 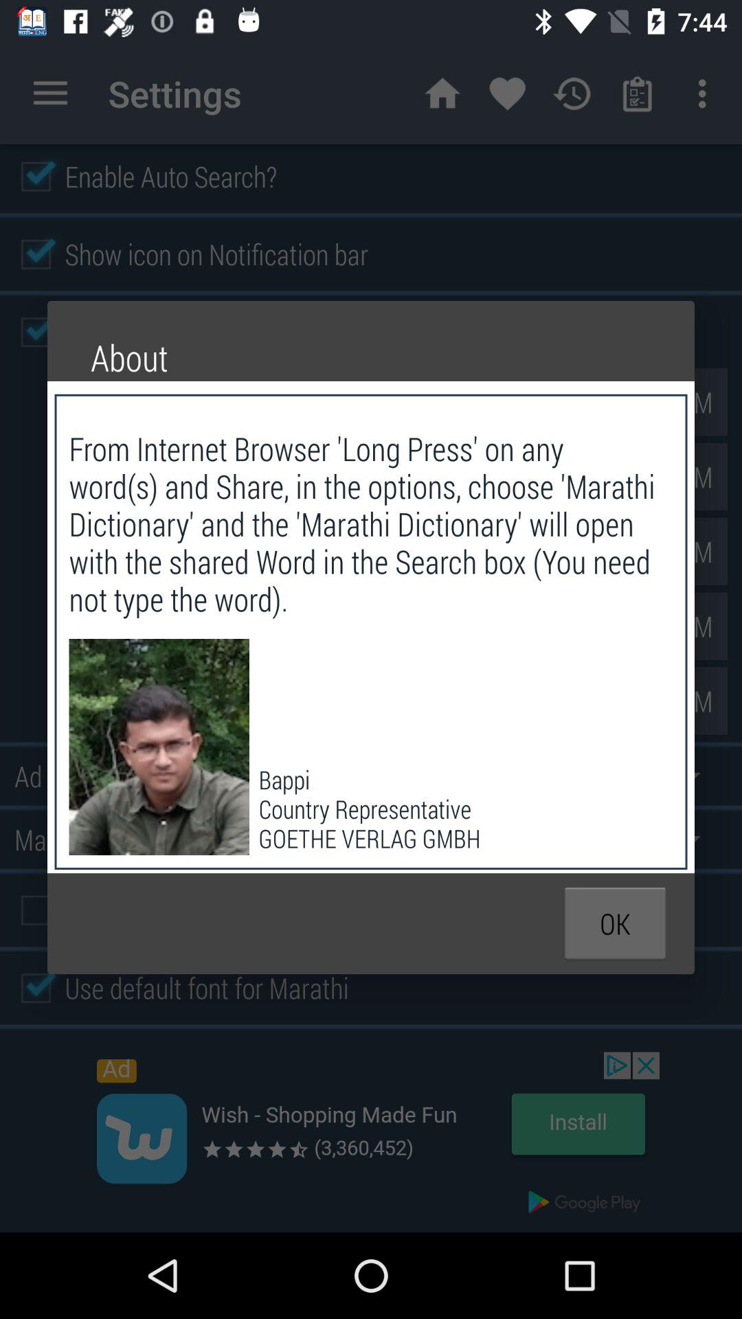 I want to click on select the icon below the bappi country representative, so click(x=615, y=923).